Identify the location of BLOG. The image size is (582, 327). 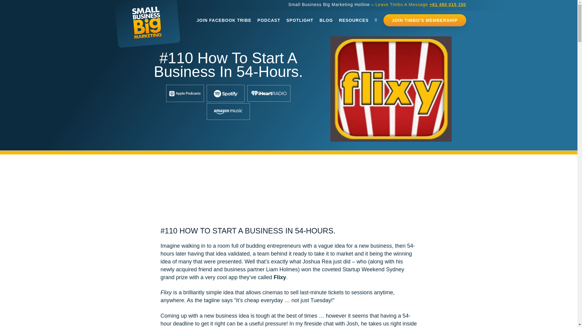
(326, 20).